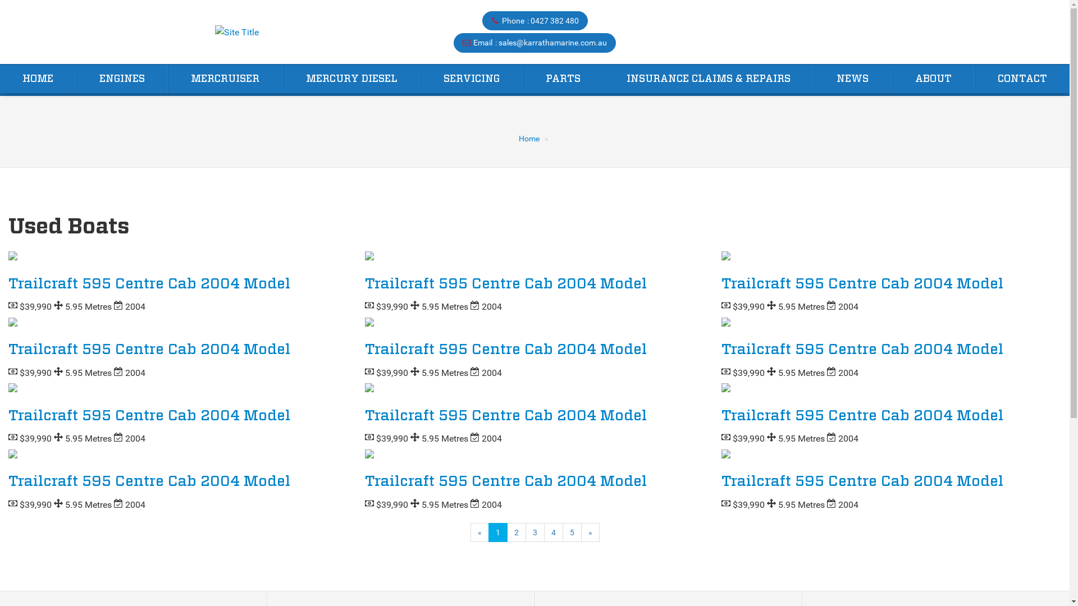  I want to click on Trailcraft 595 Centre Cab 2004 Model, so click(149, 350).